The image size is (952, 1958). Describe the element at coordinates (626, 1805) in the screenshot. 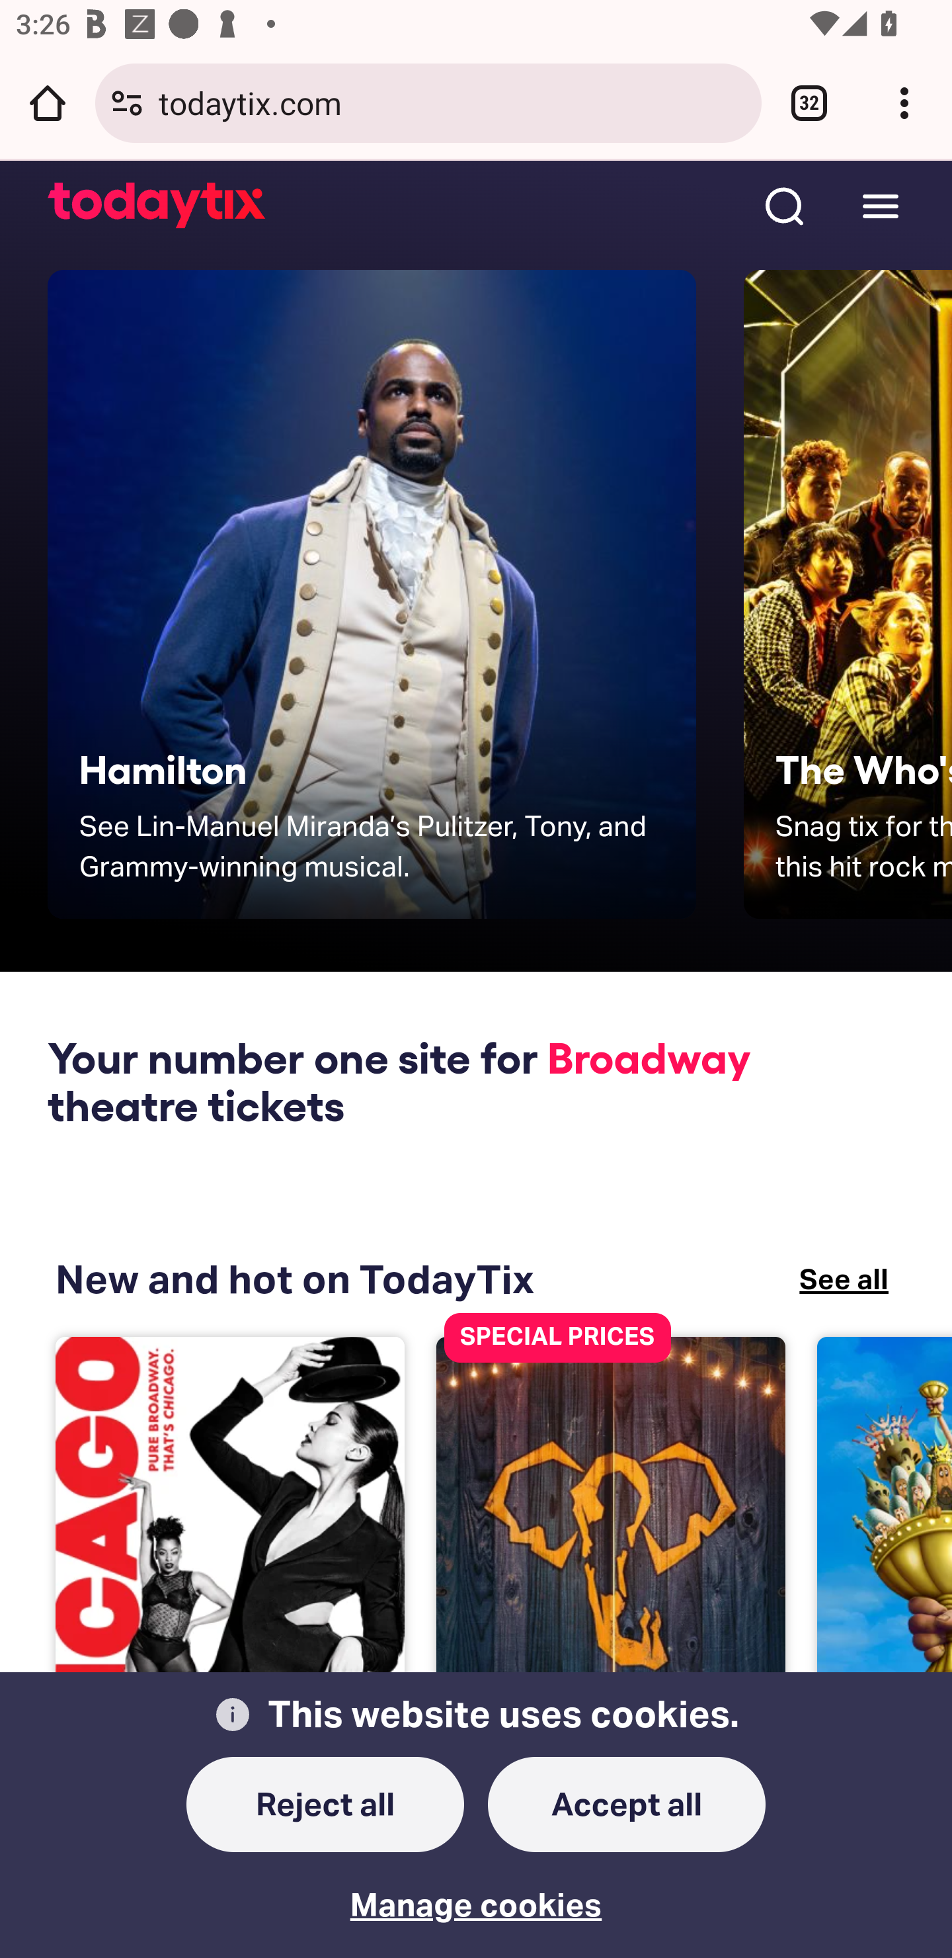

I see `Accept all` at that location.